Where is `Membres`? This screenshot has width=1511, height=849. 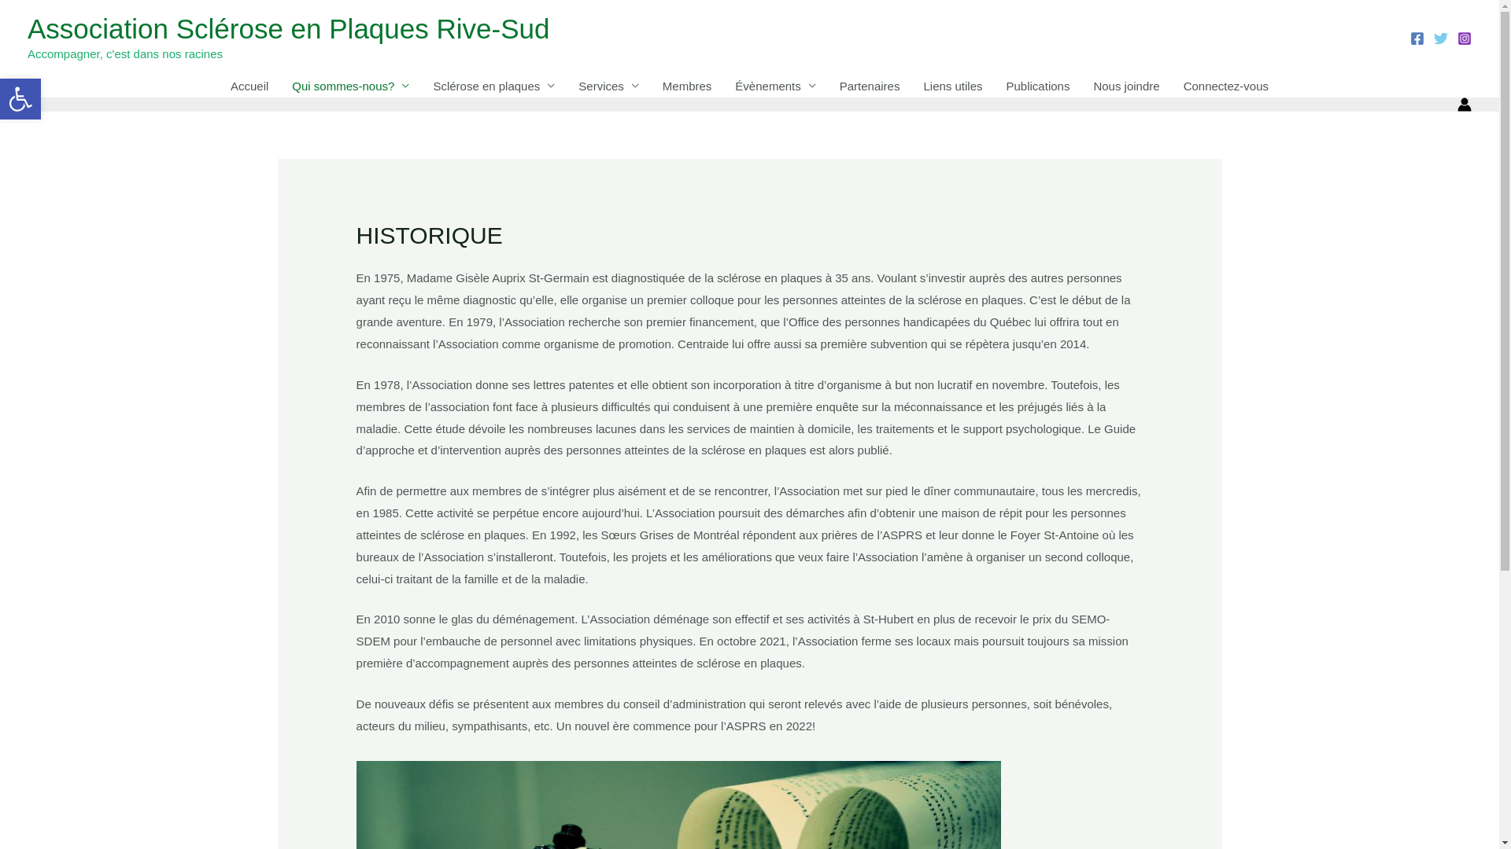
Membres is located at coordinates (688, 86).